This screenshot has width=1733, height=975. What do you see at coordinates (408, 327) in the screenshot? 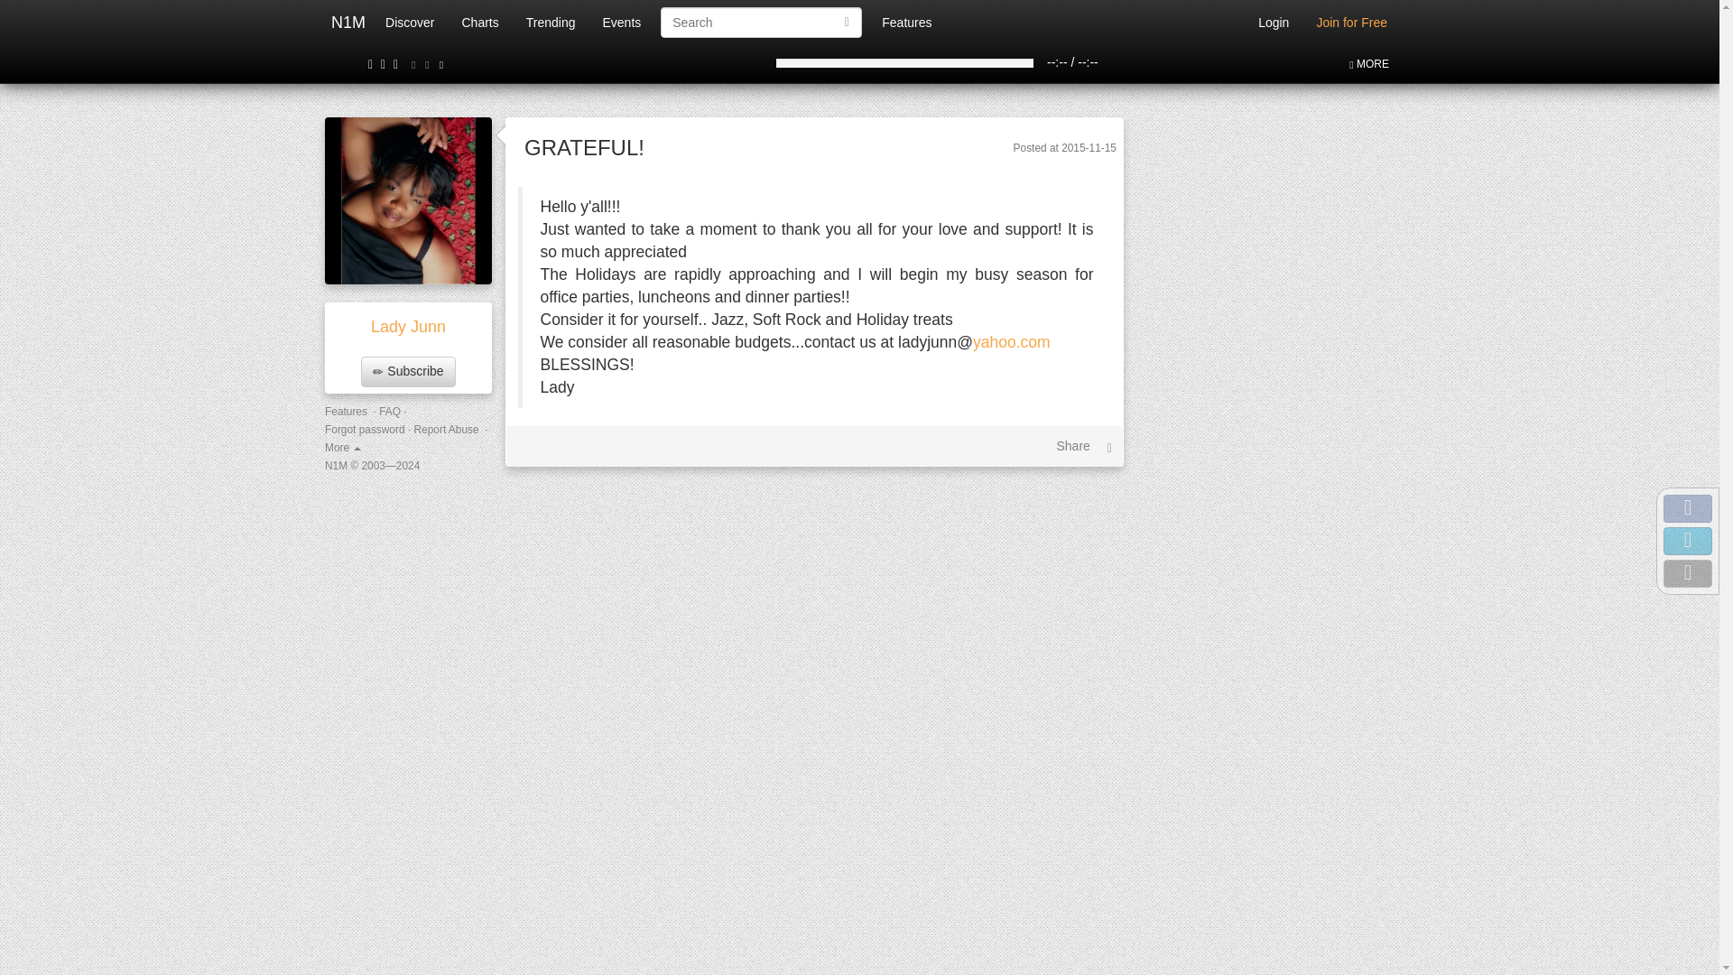
I see `Lady Junn` at bounding box center [408, 327].